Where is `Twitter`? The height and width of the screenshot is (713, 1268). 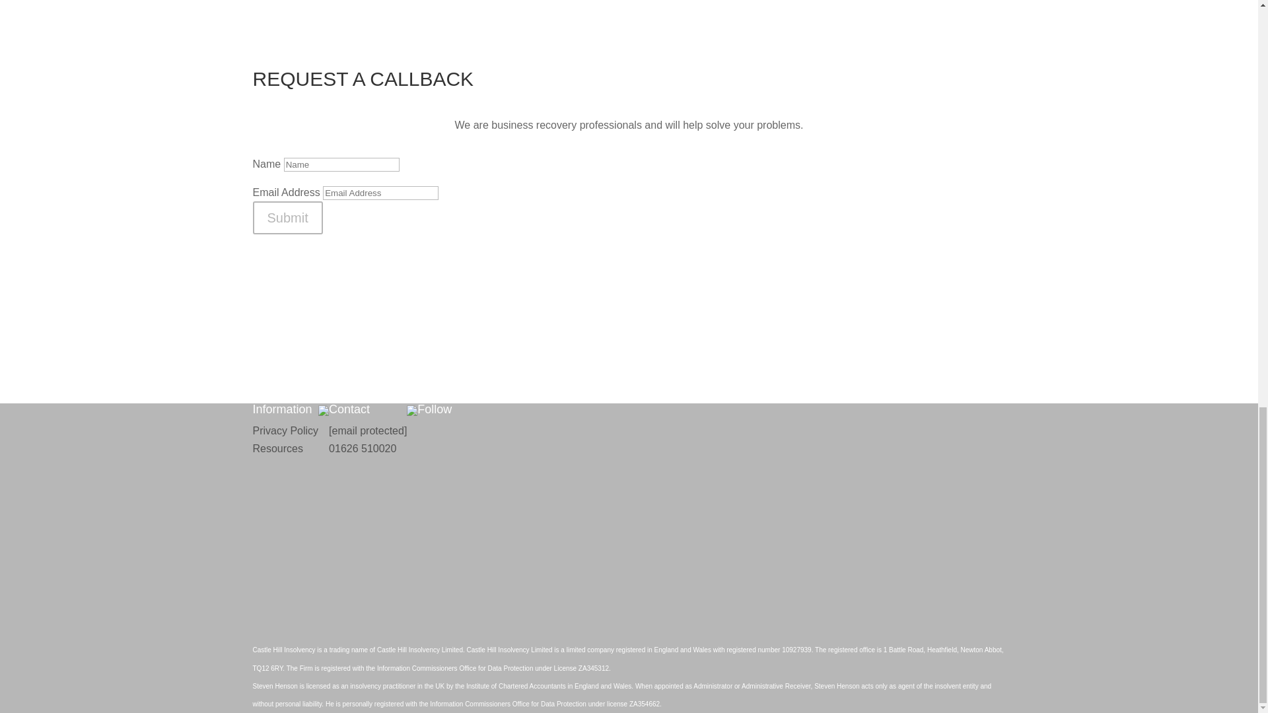 Twitter is located at coordinates (516, 626).